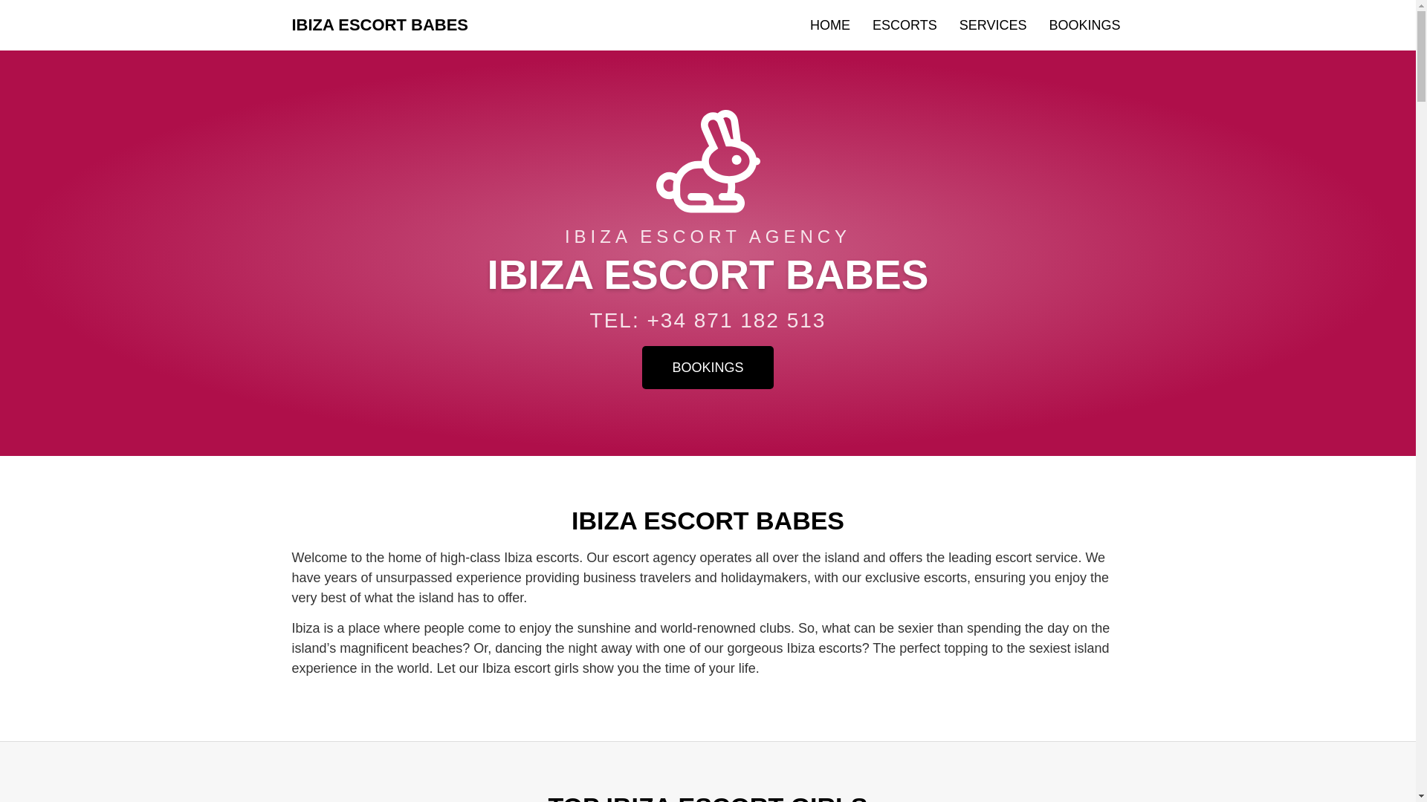  Describe the element at coordinates (708, 367) in the screenshot. I see `BOOKINGS` at that location.